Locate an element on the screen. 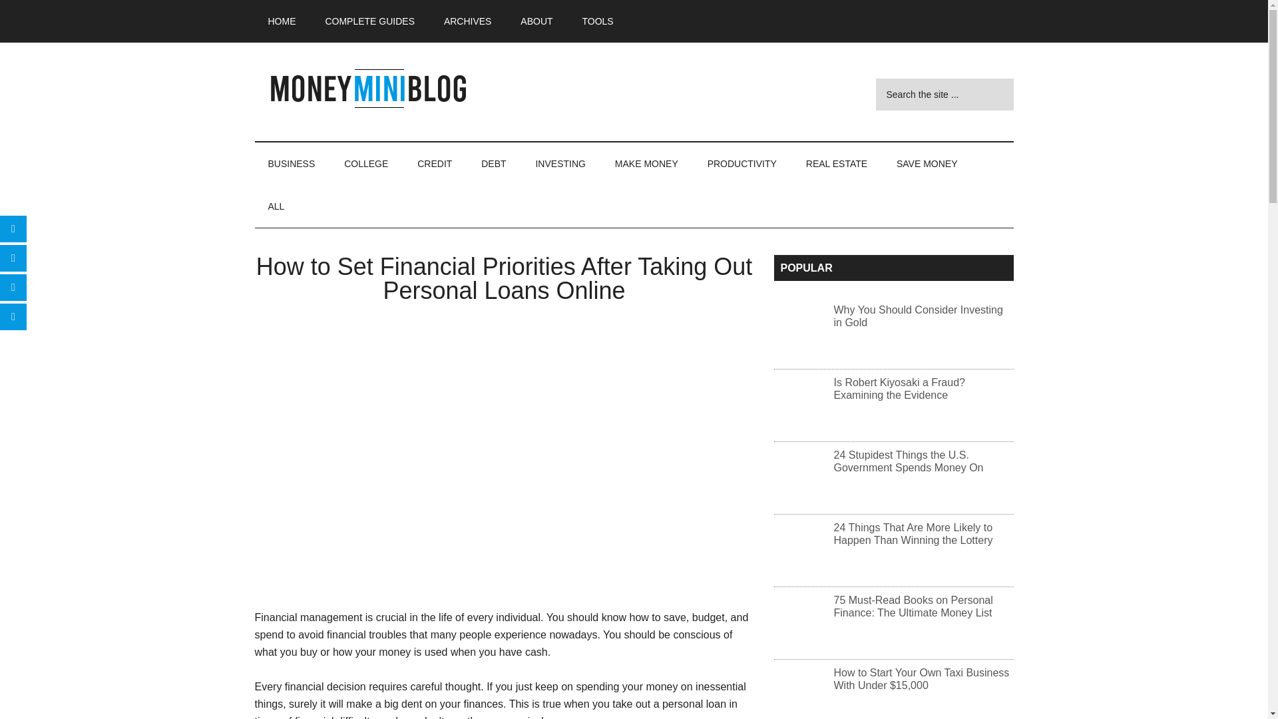 The image size is (1278, 719). SAVE MONEY is located at coordinates (927, 163).